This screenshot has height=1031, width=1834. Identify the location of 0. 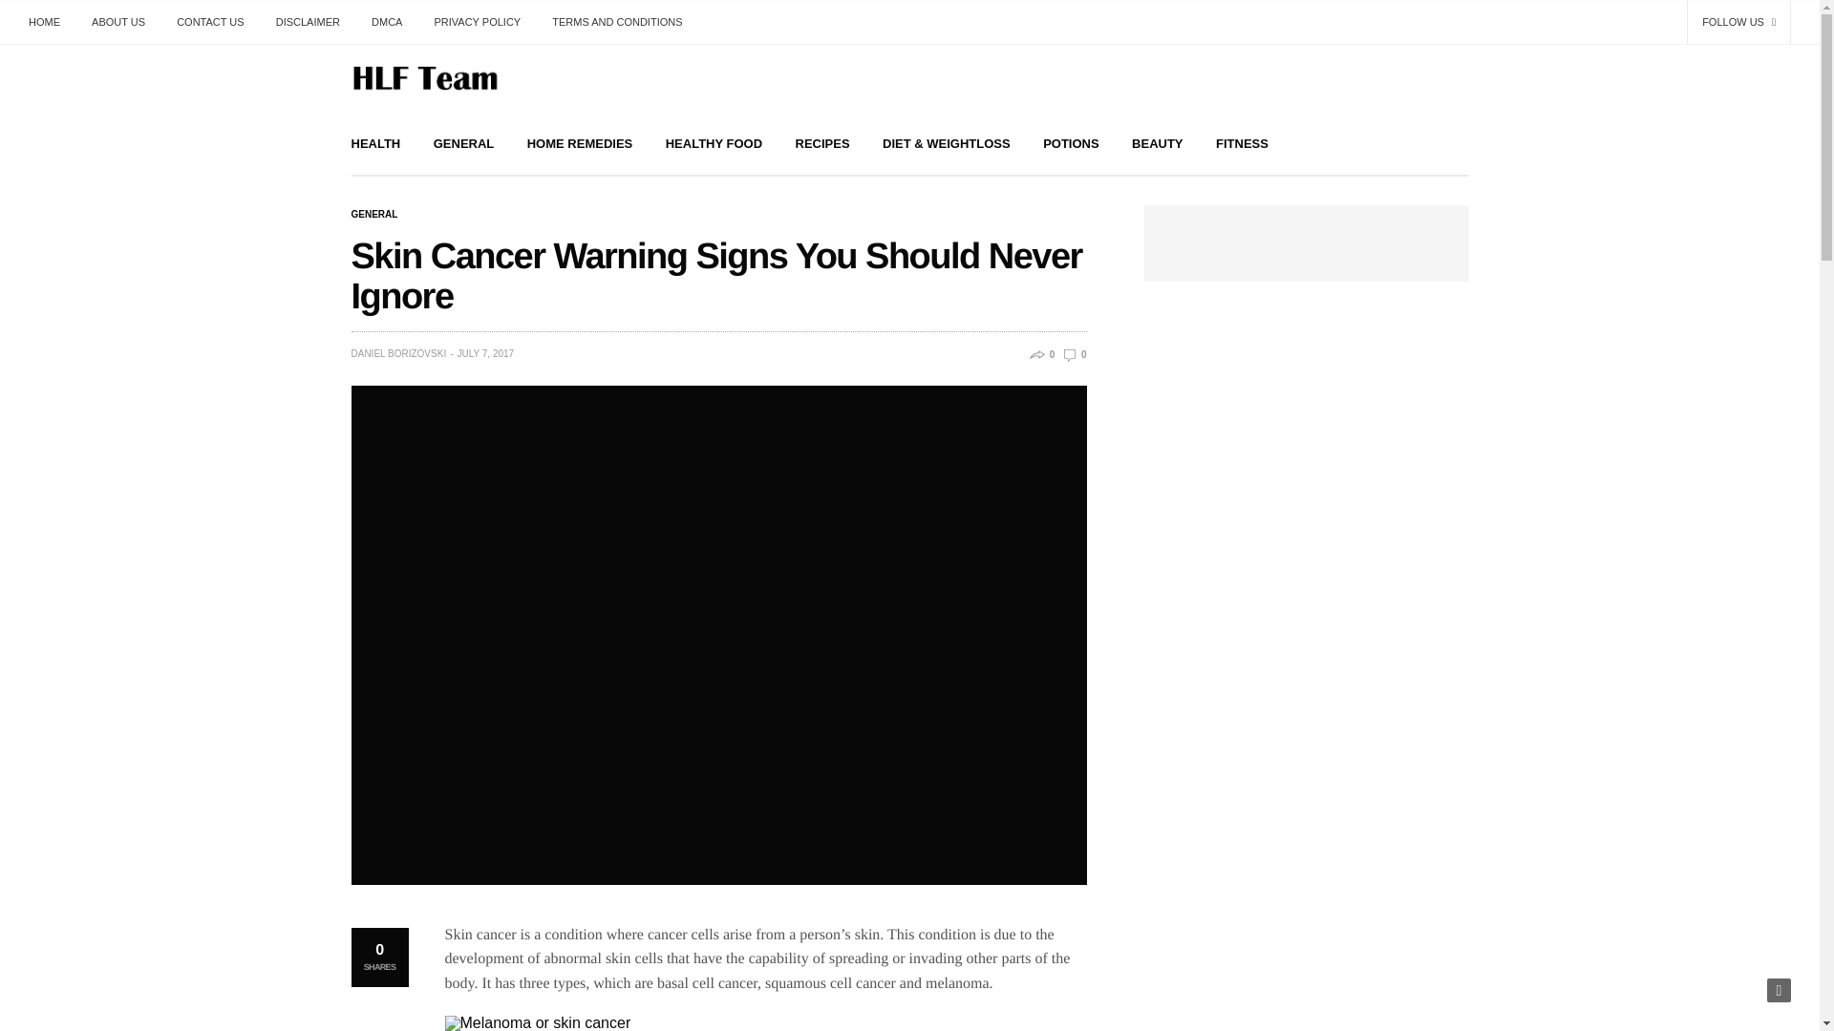
(1074, 354).